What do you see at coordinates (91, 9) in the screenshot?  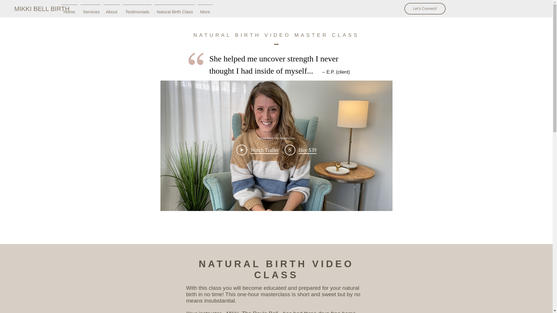 I see `Services` at bounding box center [91, 9].